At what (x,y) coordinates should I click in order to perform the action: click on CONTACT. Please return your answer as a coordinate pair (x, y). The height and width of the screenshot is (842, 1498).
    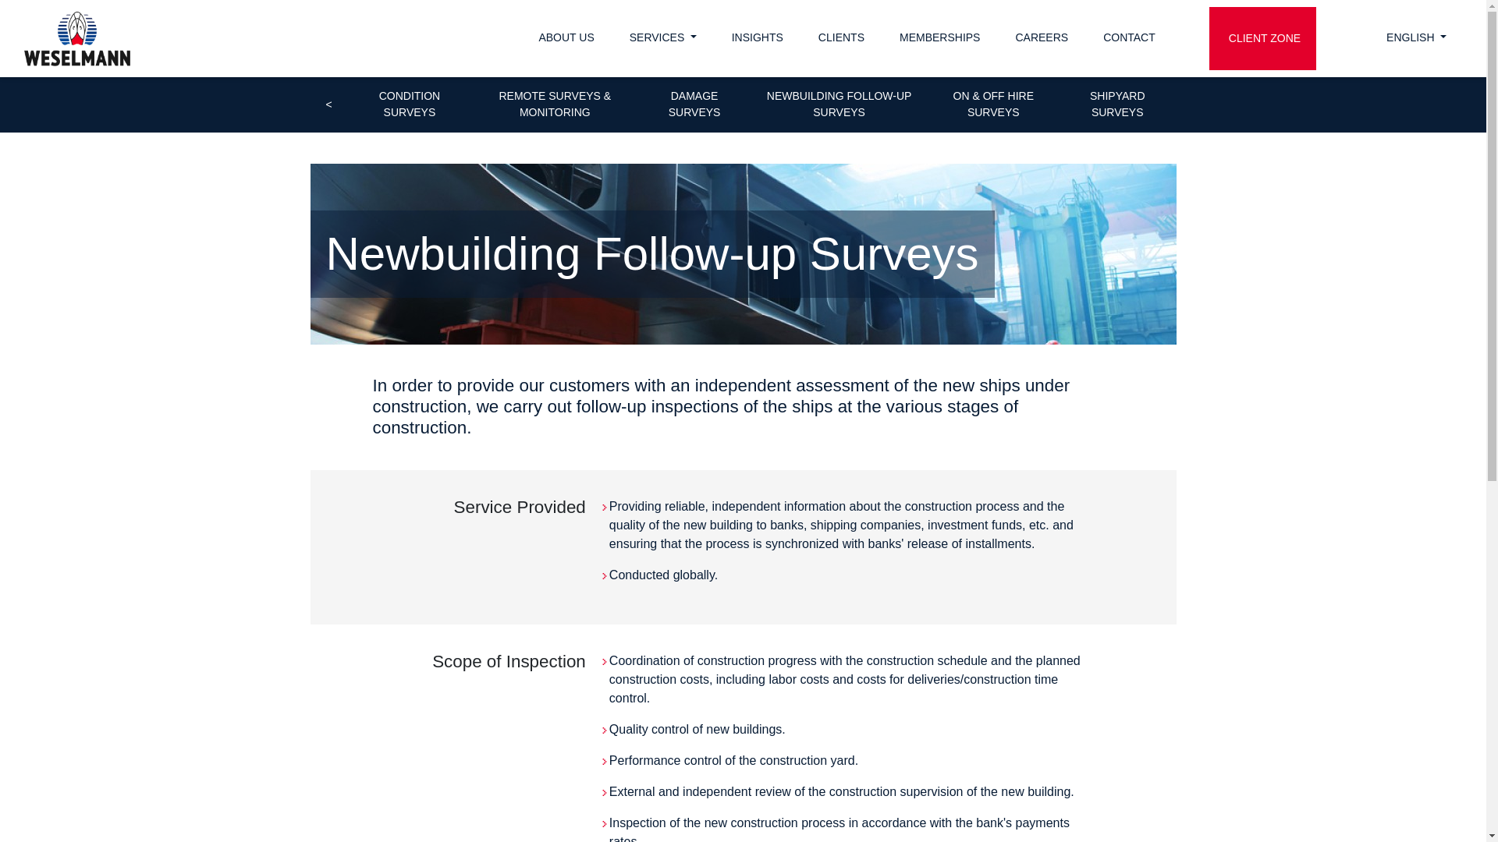
    Looking at the image, I should click on (1127, 37).